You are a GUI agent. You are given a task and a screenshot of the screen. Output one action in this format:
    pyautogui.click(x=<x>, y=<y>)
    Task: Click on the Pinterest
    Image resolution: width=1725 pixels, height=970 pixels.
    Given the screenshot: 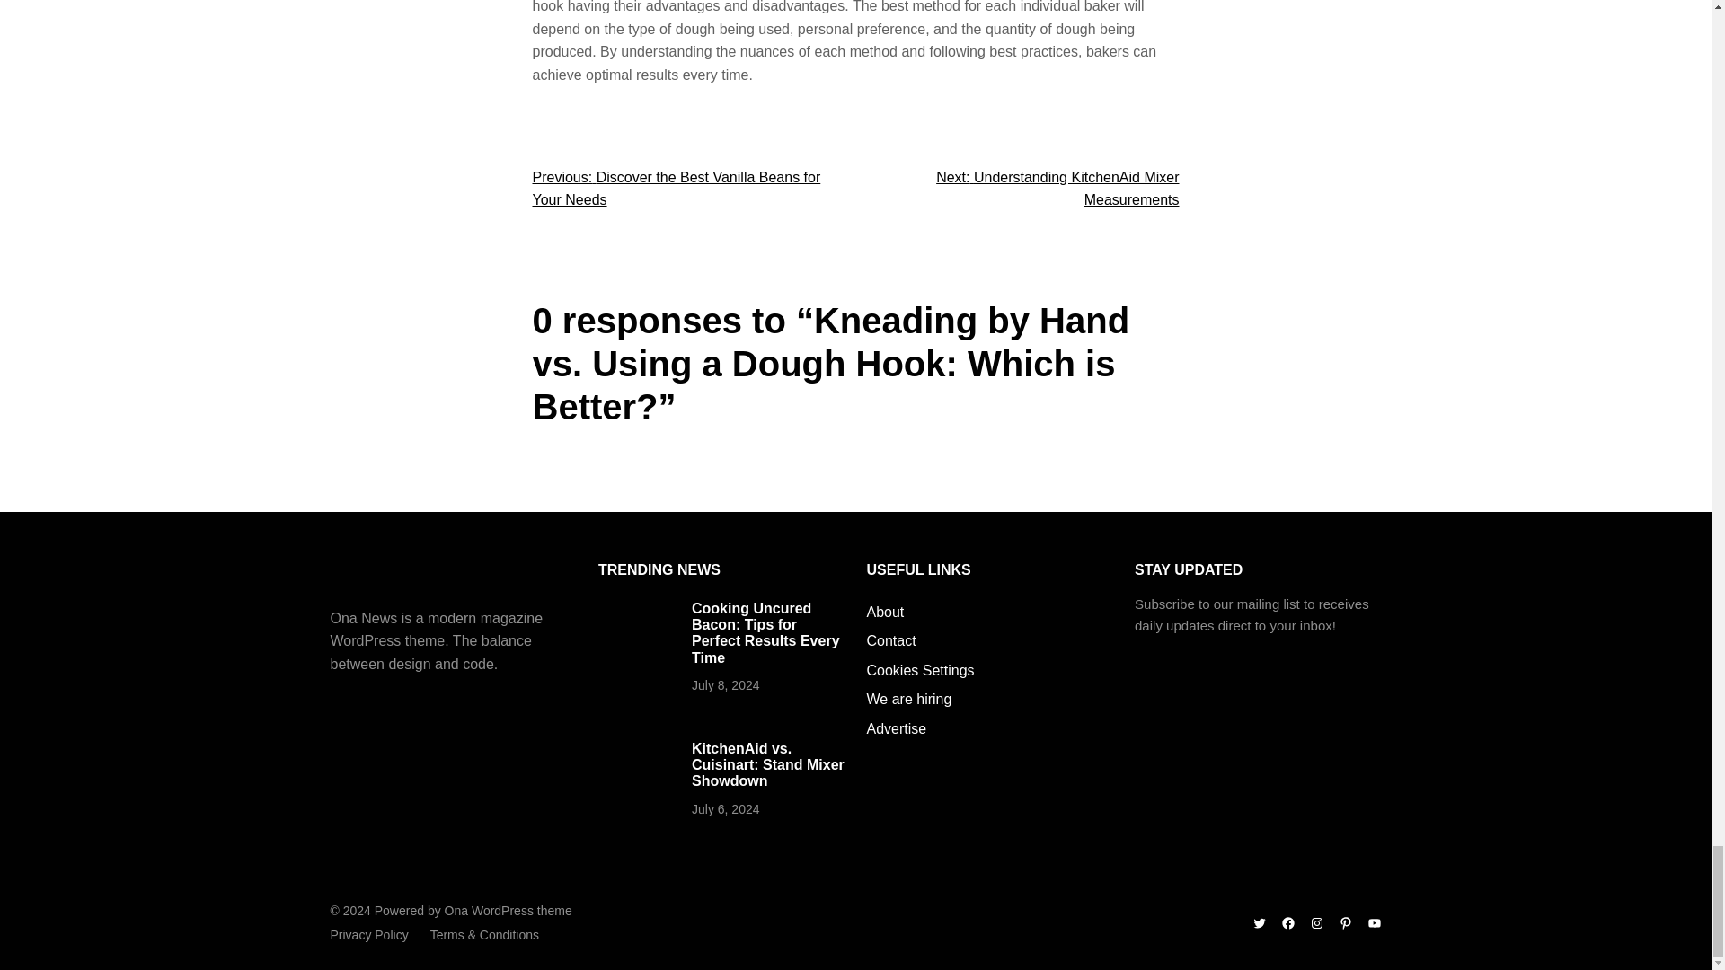 What is the action you would take?
    pyautogui.click(x=1345, y=922)
    